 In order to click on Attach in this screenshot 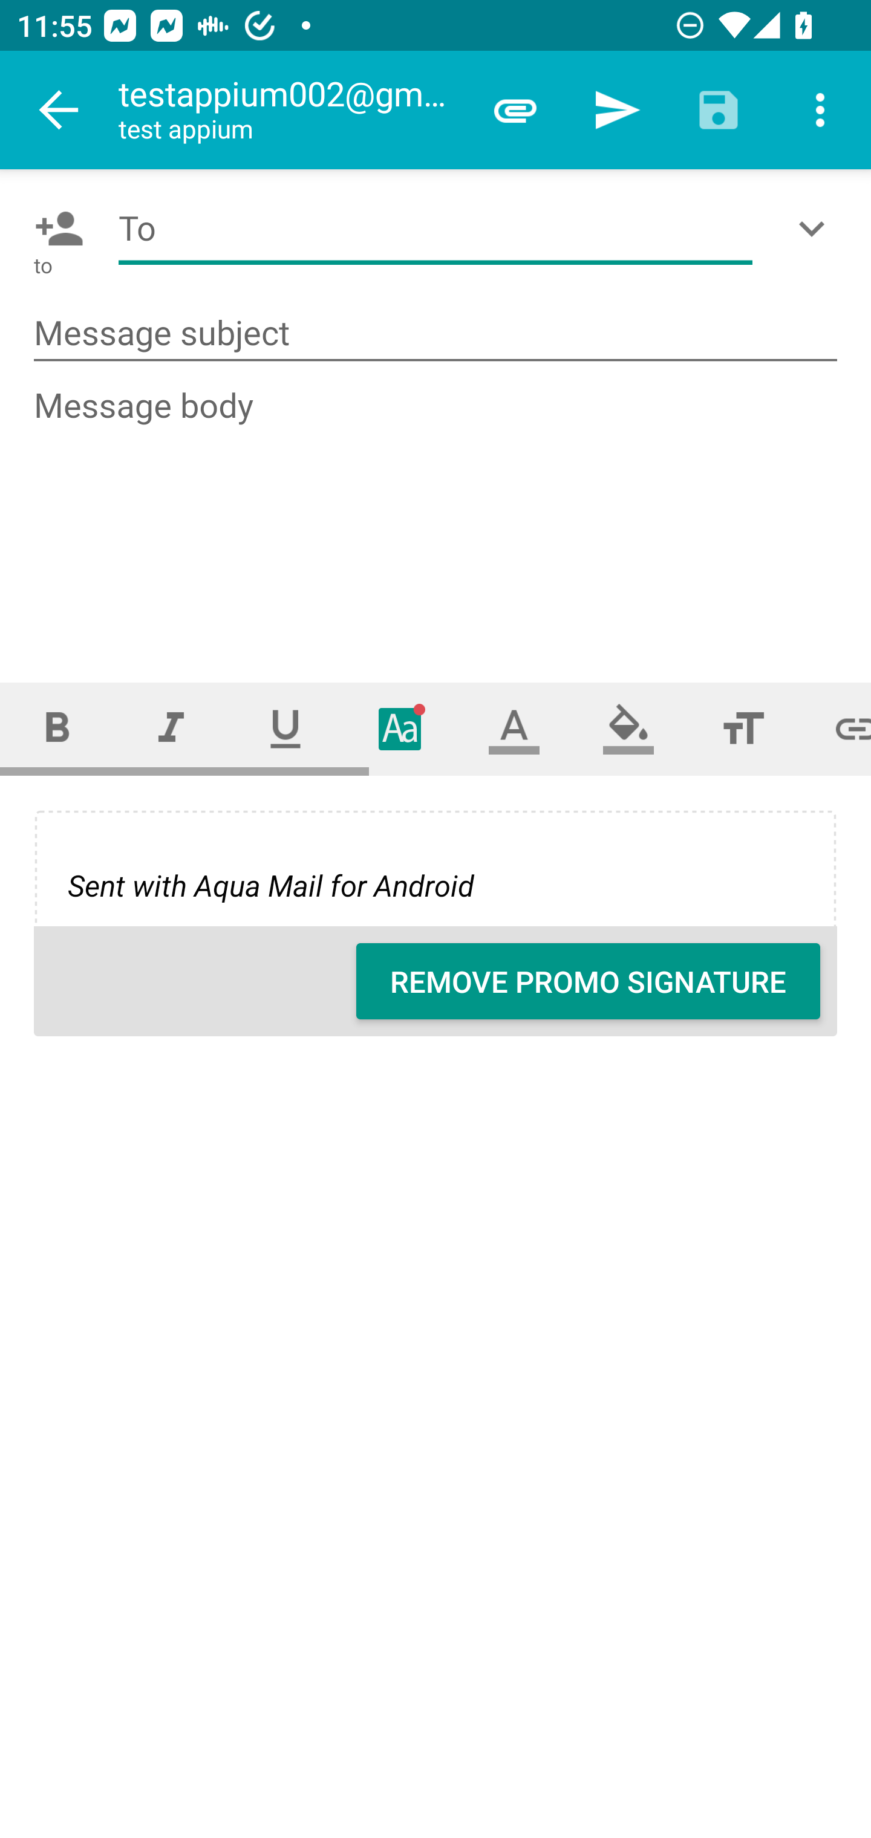, I will do `click(515, 110)`.